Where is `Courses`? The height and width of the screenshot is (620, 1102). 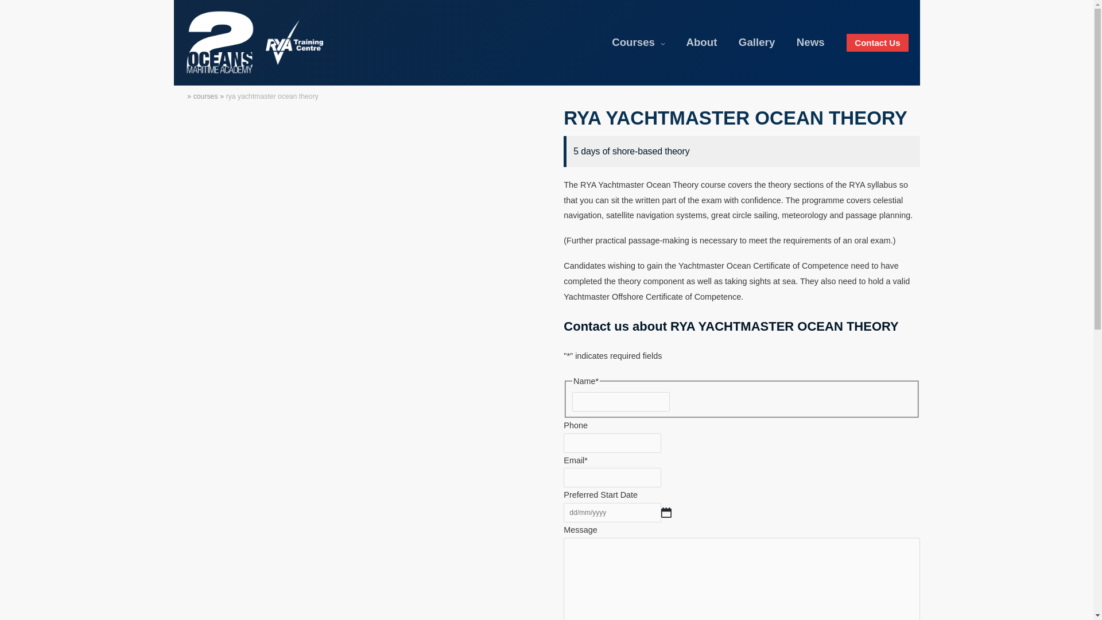
Courses is located at coordinates (638, 42).